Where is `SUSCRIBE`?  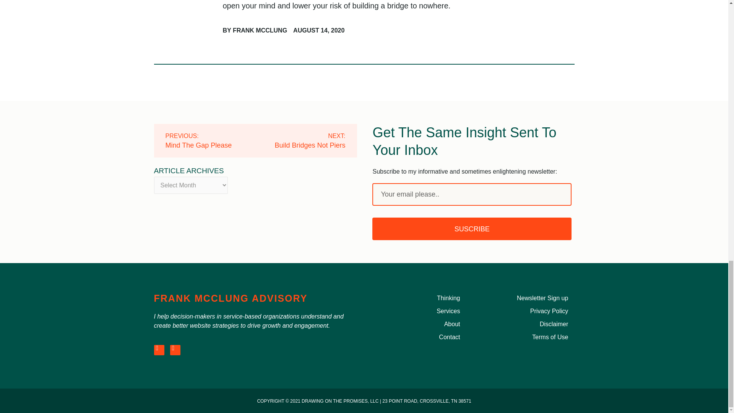
SUSCRIBE is located at coordinates (471, 229).